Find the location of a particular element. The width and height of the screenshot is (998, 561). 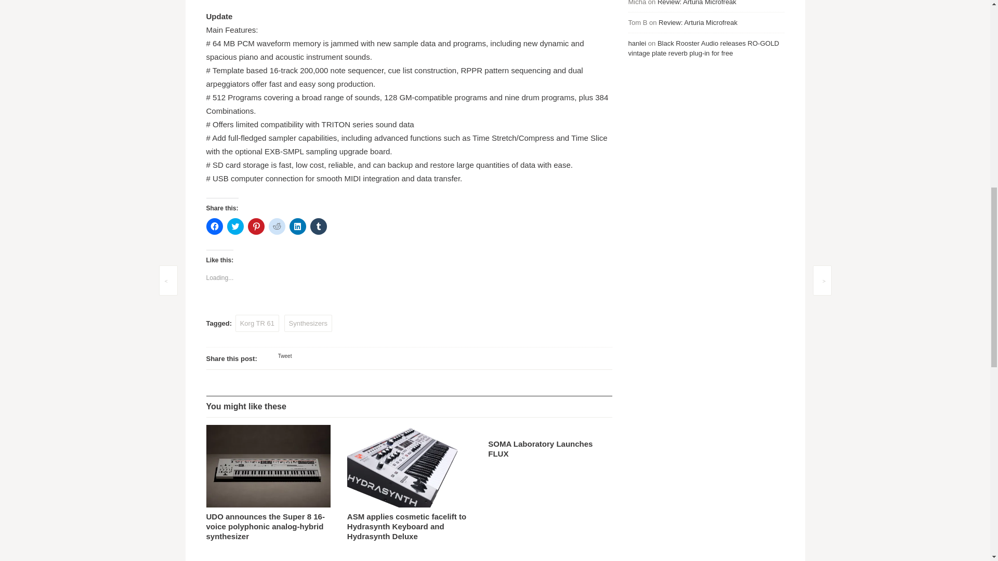

Click to share on Reddit is located at coordinates (277, 226).